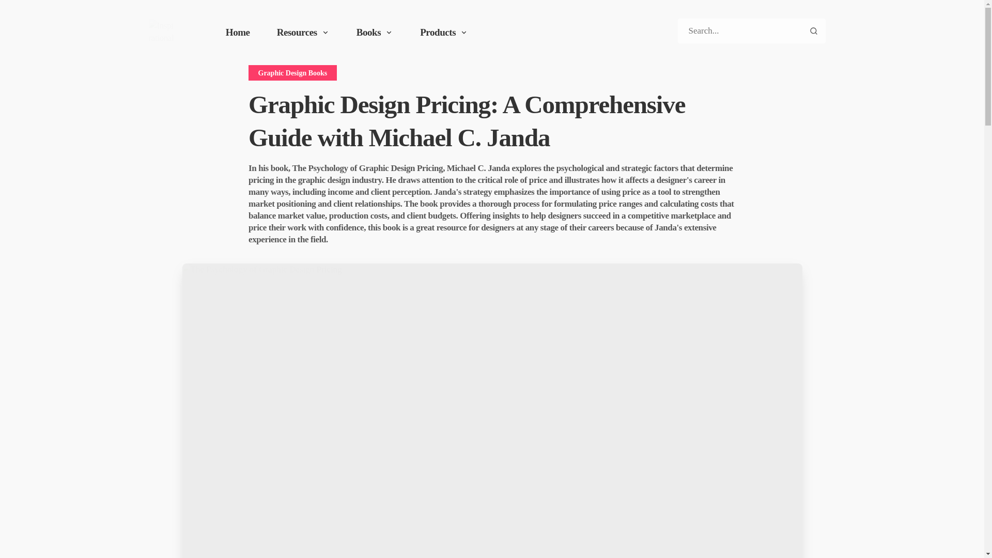  I want to click on Home, so click(238, 33).